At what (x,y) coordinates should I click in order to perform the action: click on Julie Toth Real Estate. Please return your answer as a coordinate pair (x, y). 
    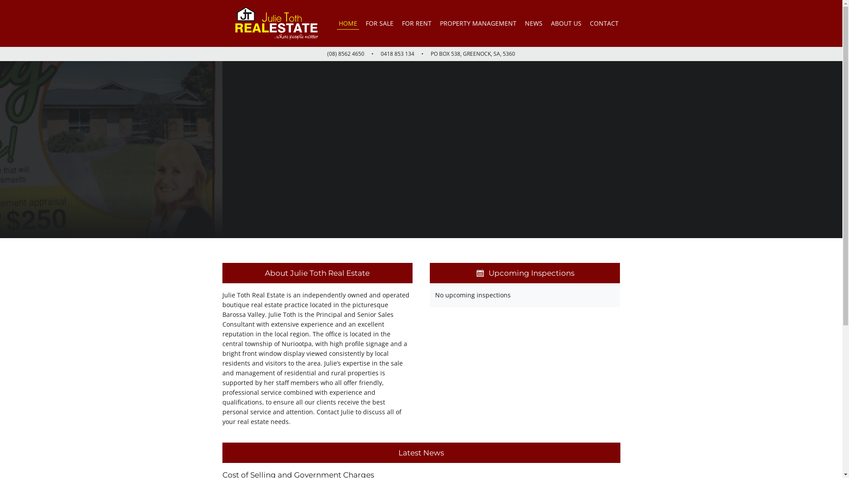
    Looking at the image, I should click on (276, 23).